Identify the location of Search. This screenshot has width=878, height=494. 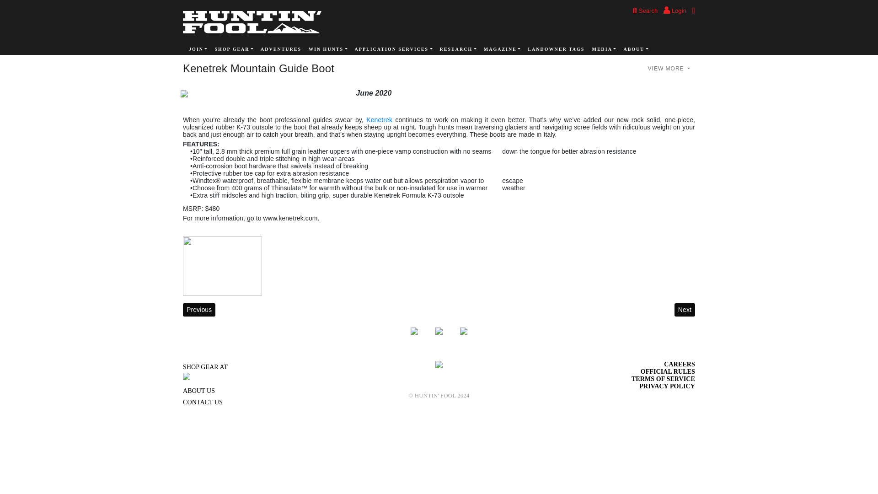
(645, 11).